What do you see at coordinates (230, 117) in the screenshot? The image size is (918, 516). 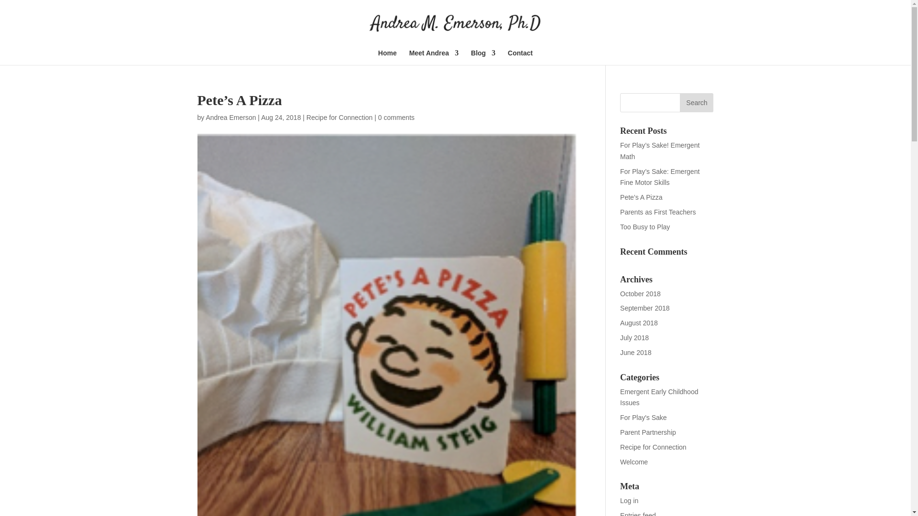 I see `Posts by Andrea Emerson` at bounding box center [230, 117].